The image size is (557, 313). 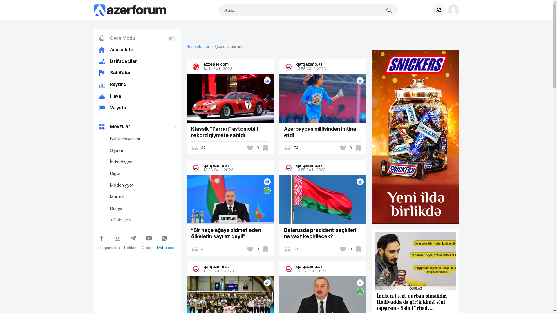 I want to click on qafqazinfo.az, so click(x=325, y=64).